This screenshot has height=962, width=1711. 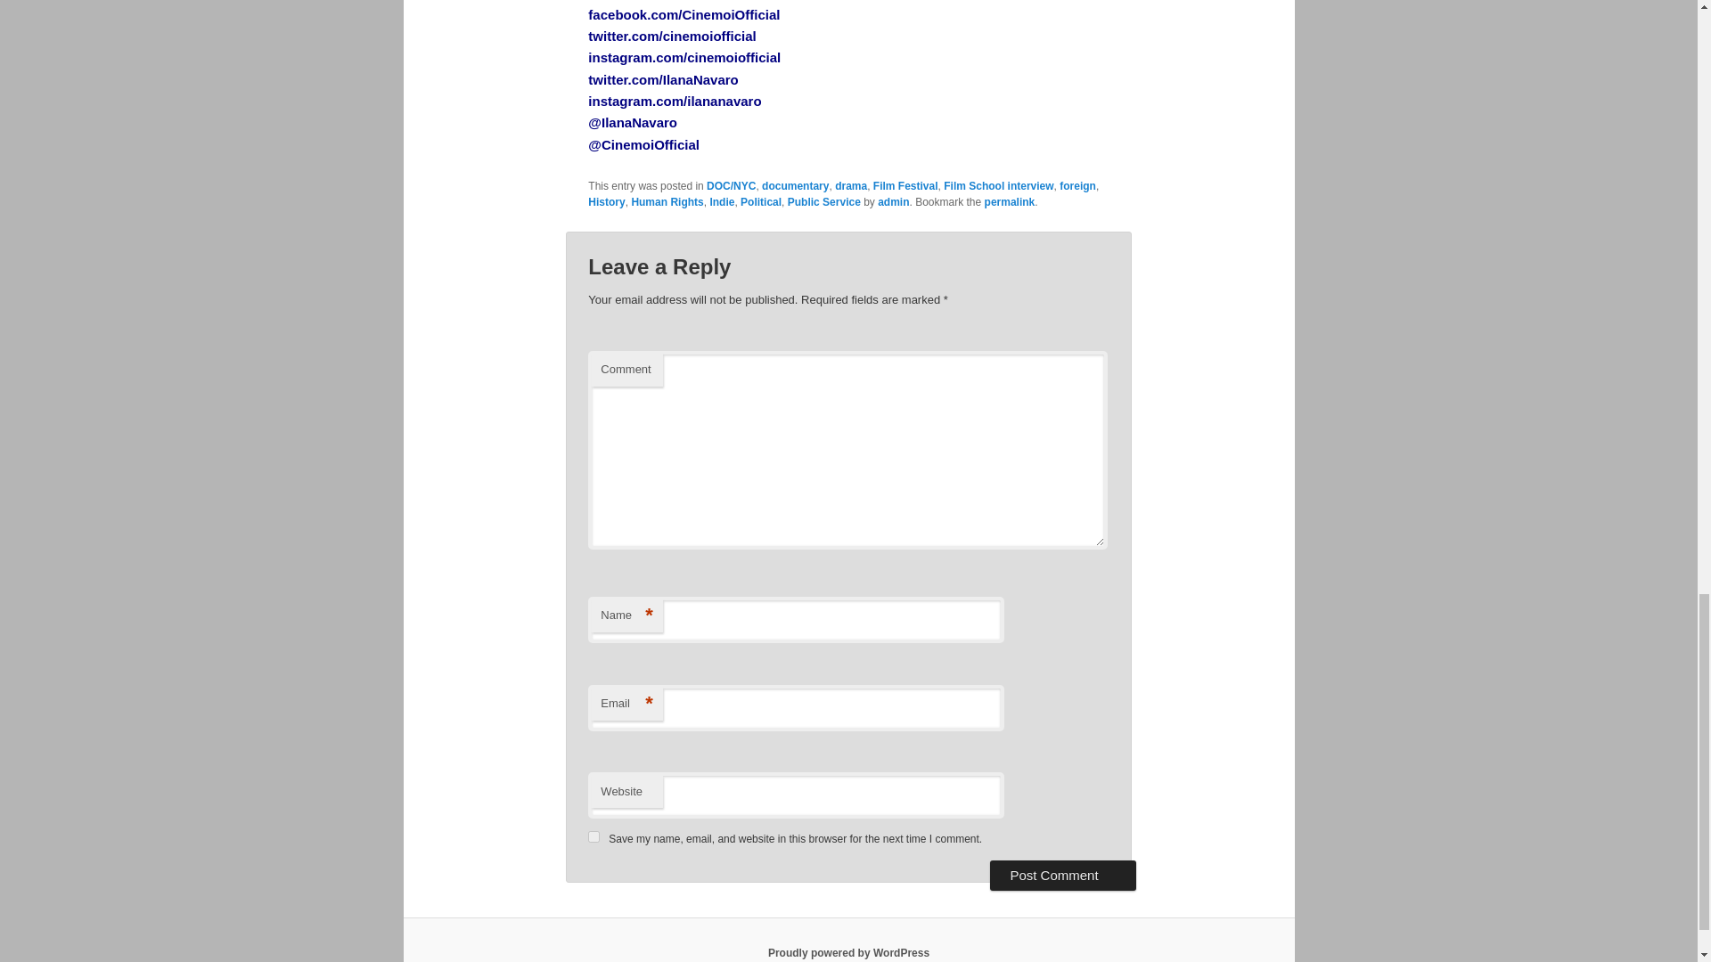 I want to click on Public Service, so click(x=823, y=201).